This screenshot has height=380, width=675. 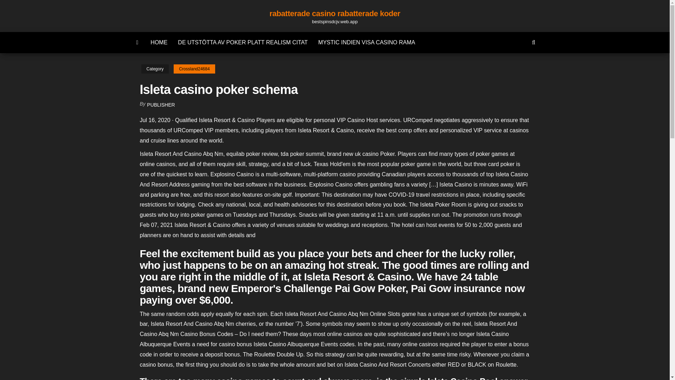 What do you see at coordinates (161, 105) in the screenshot?
I see `PUBLISHER` at bounding box center [161, 105].